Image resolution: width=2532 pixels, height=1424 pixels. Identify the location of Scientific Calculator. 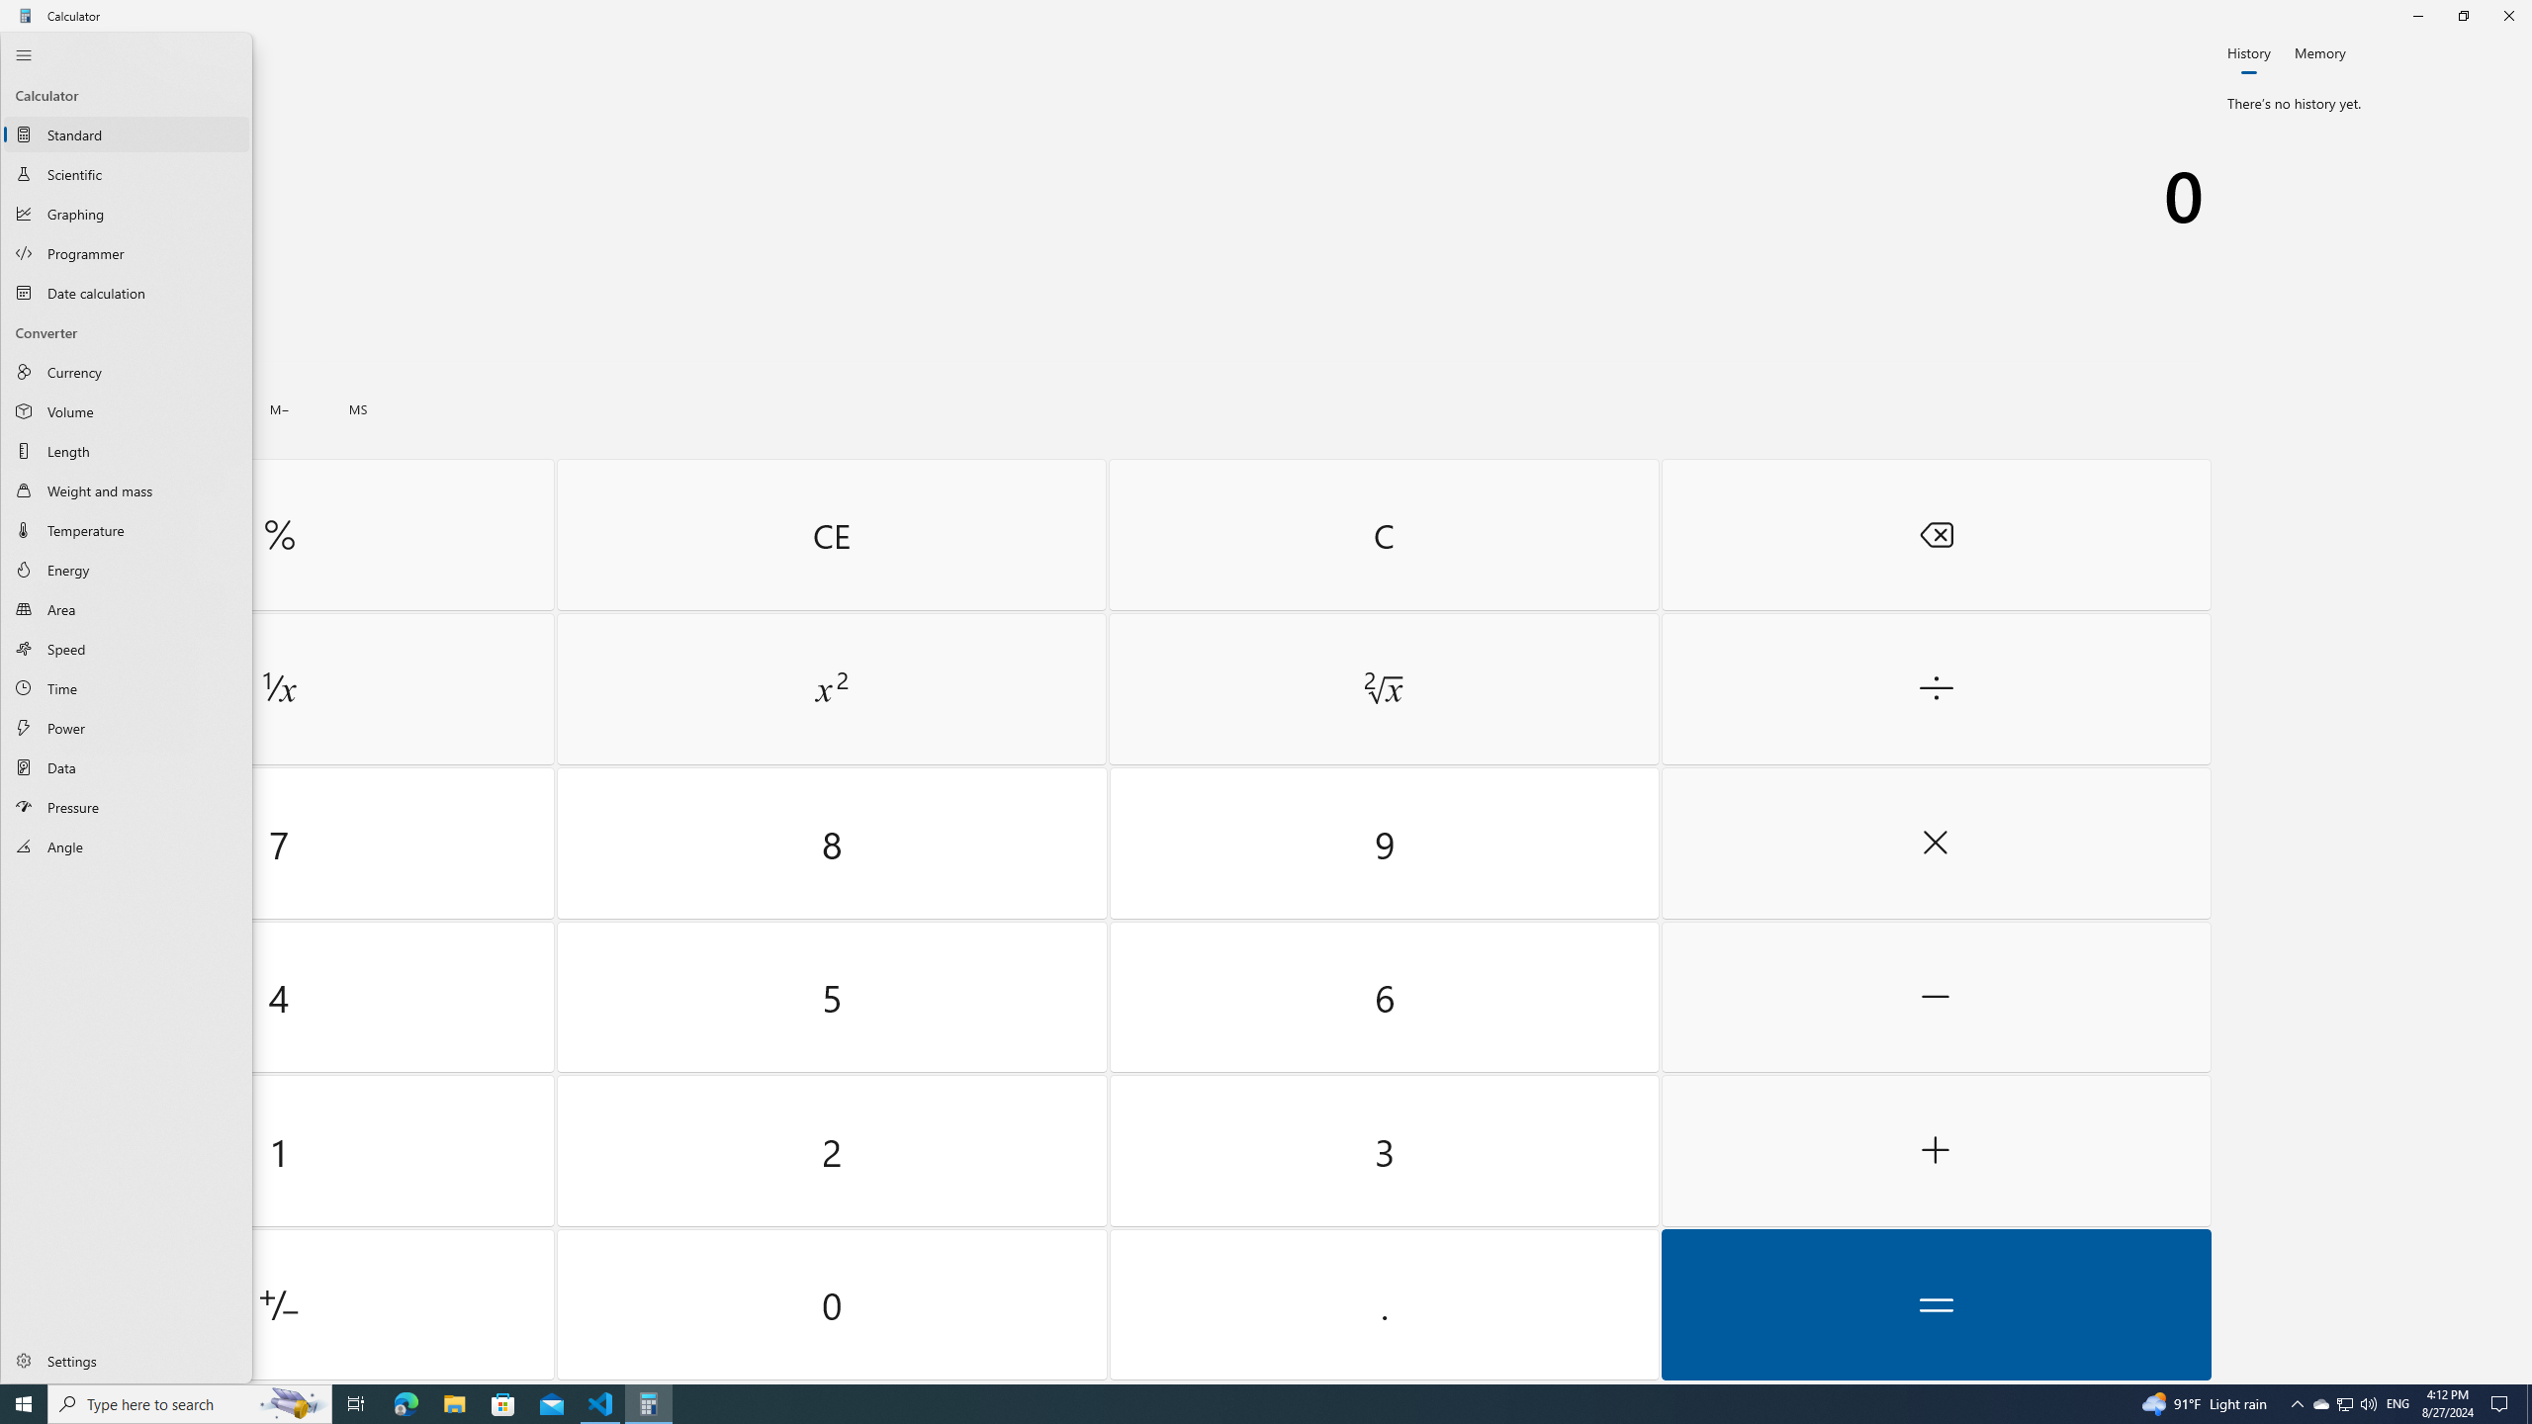
(127, 174).